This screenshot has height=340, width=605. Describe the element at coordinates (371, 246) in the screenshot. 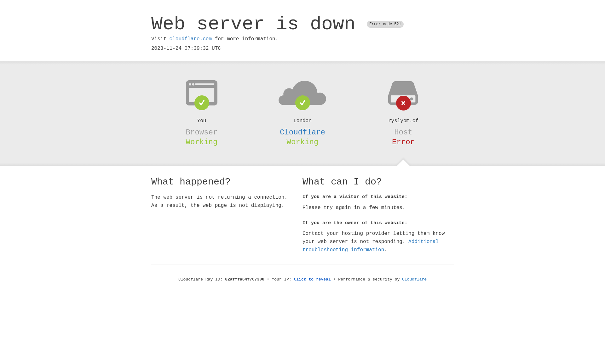

I see `Additional troubleshooting information` at that location.